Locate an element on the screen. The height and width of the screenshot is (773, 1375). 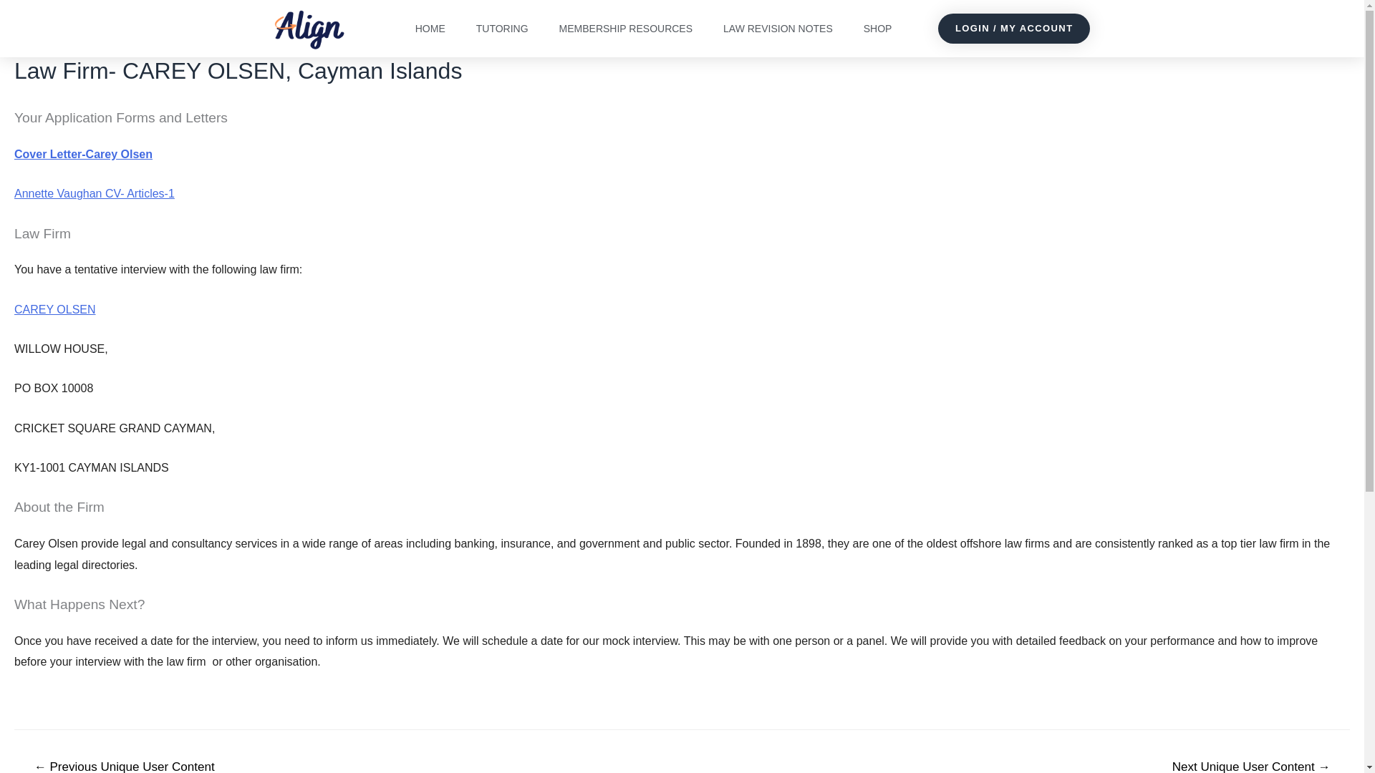
Cover Letter-Carey Olsen is located at coordinates (83, 154).